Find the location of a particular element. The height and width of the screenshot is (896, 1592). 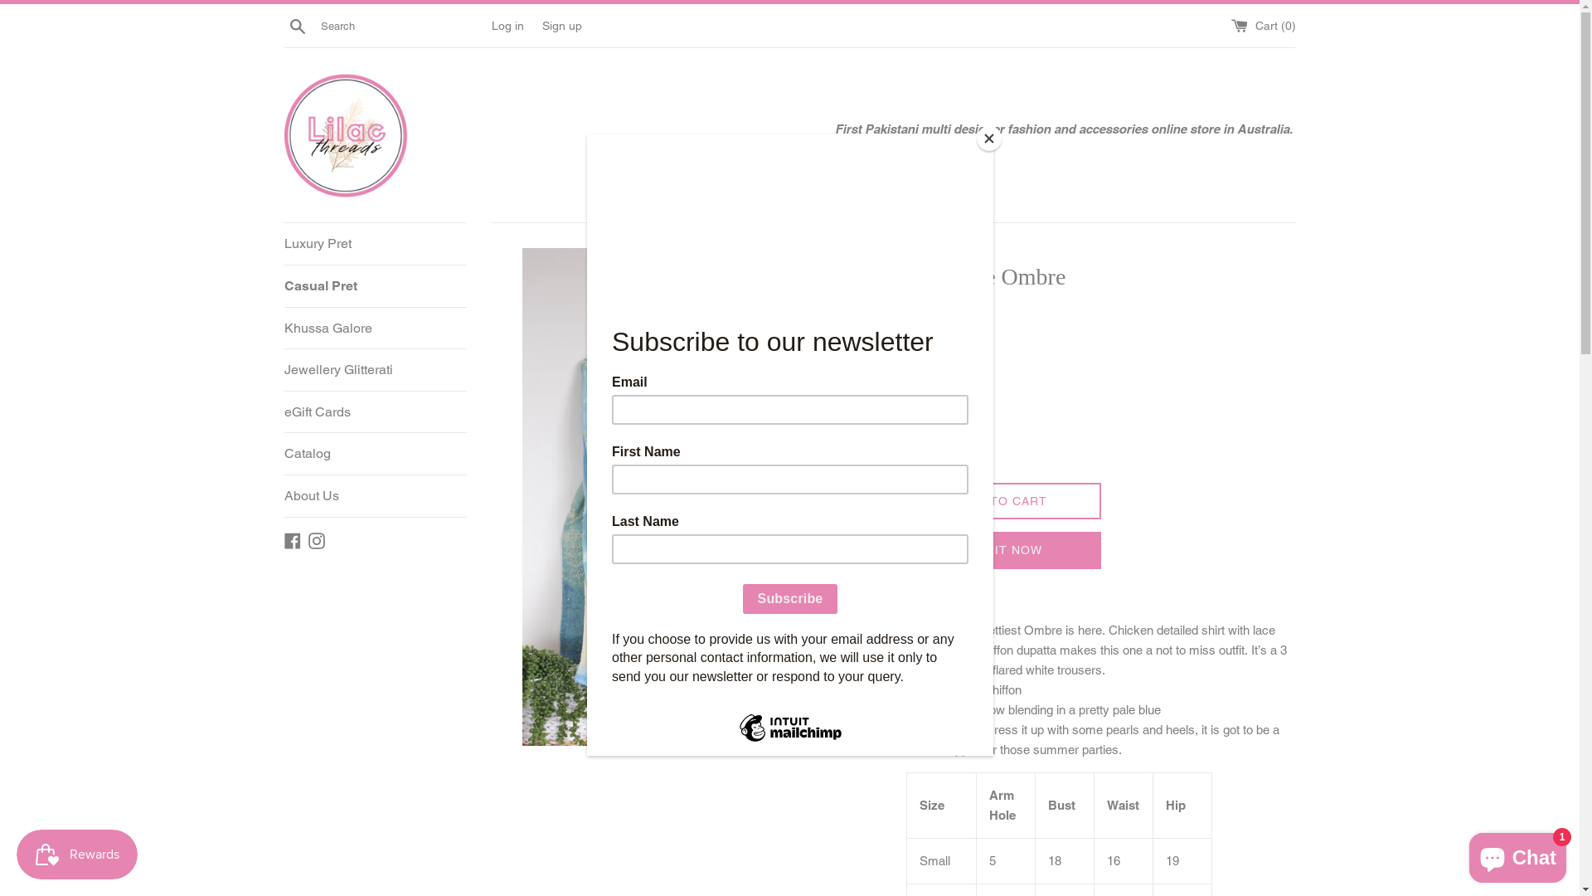

Jewellery Glitterati is located at coordinates (375, 370).